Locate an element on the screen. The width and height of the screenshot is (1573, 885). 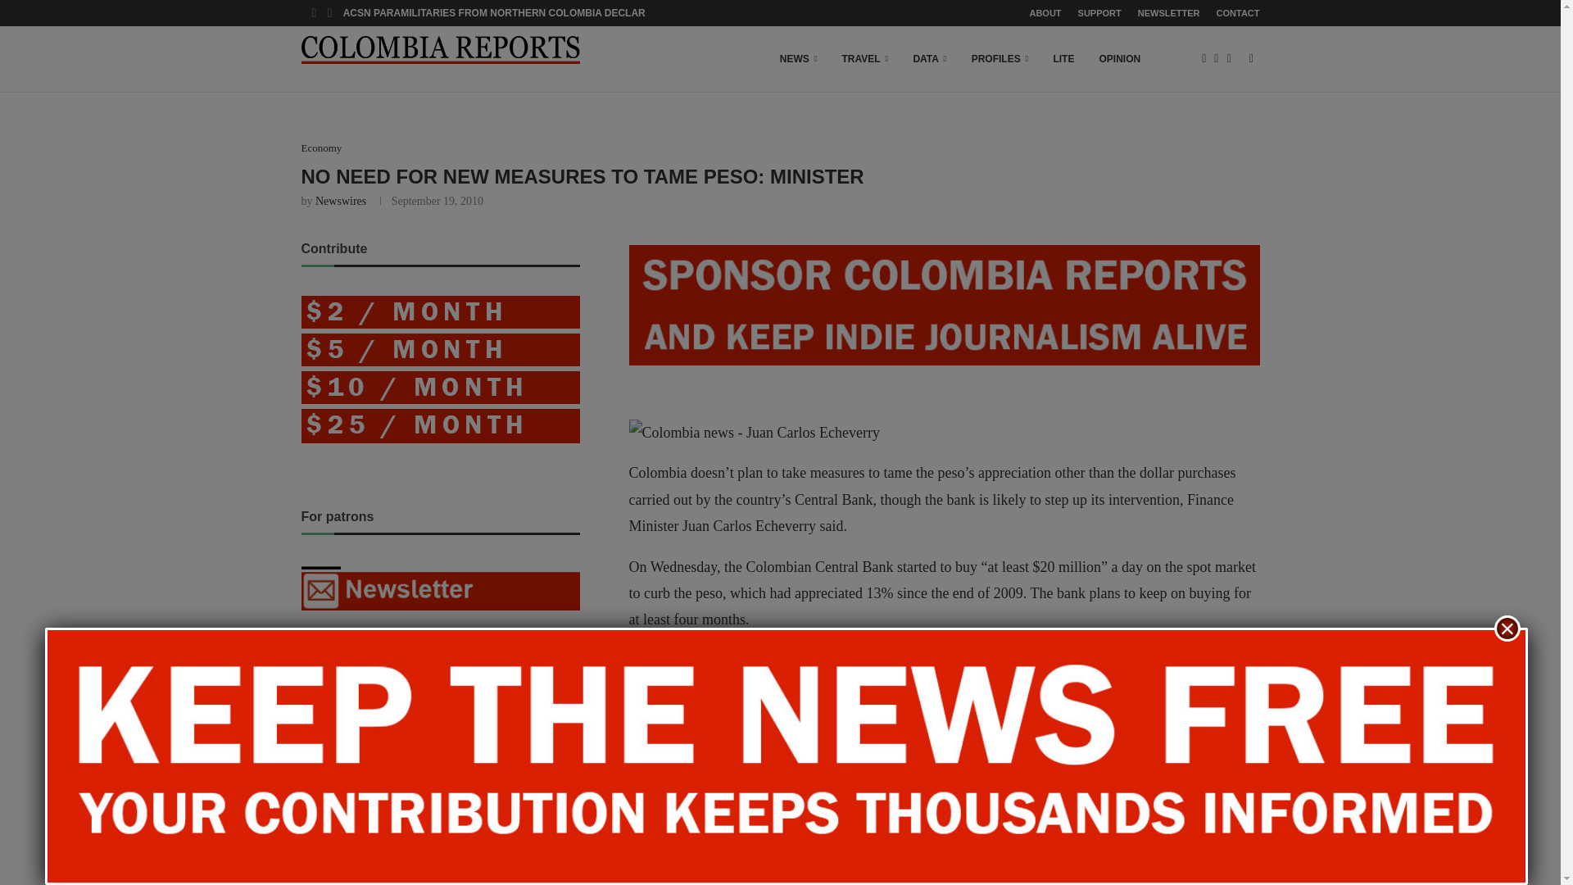
SUPPORT is located at coordinates (1099, 13).